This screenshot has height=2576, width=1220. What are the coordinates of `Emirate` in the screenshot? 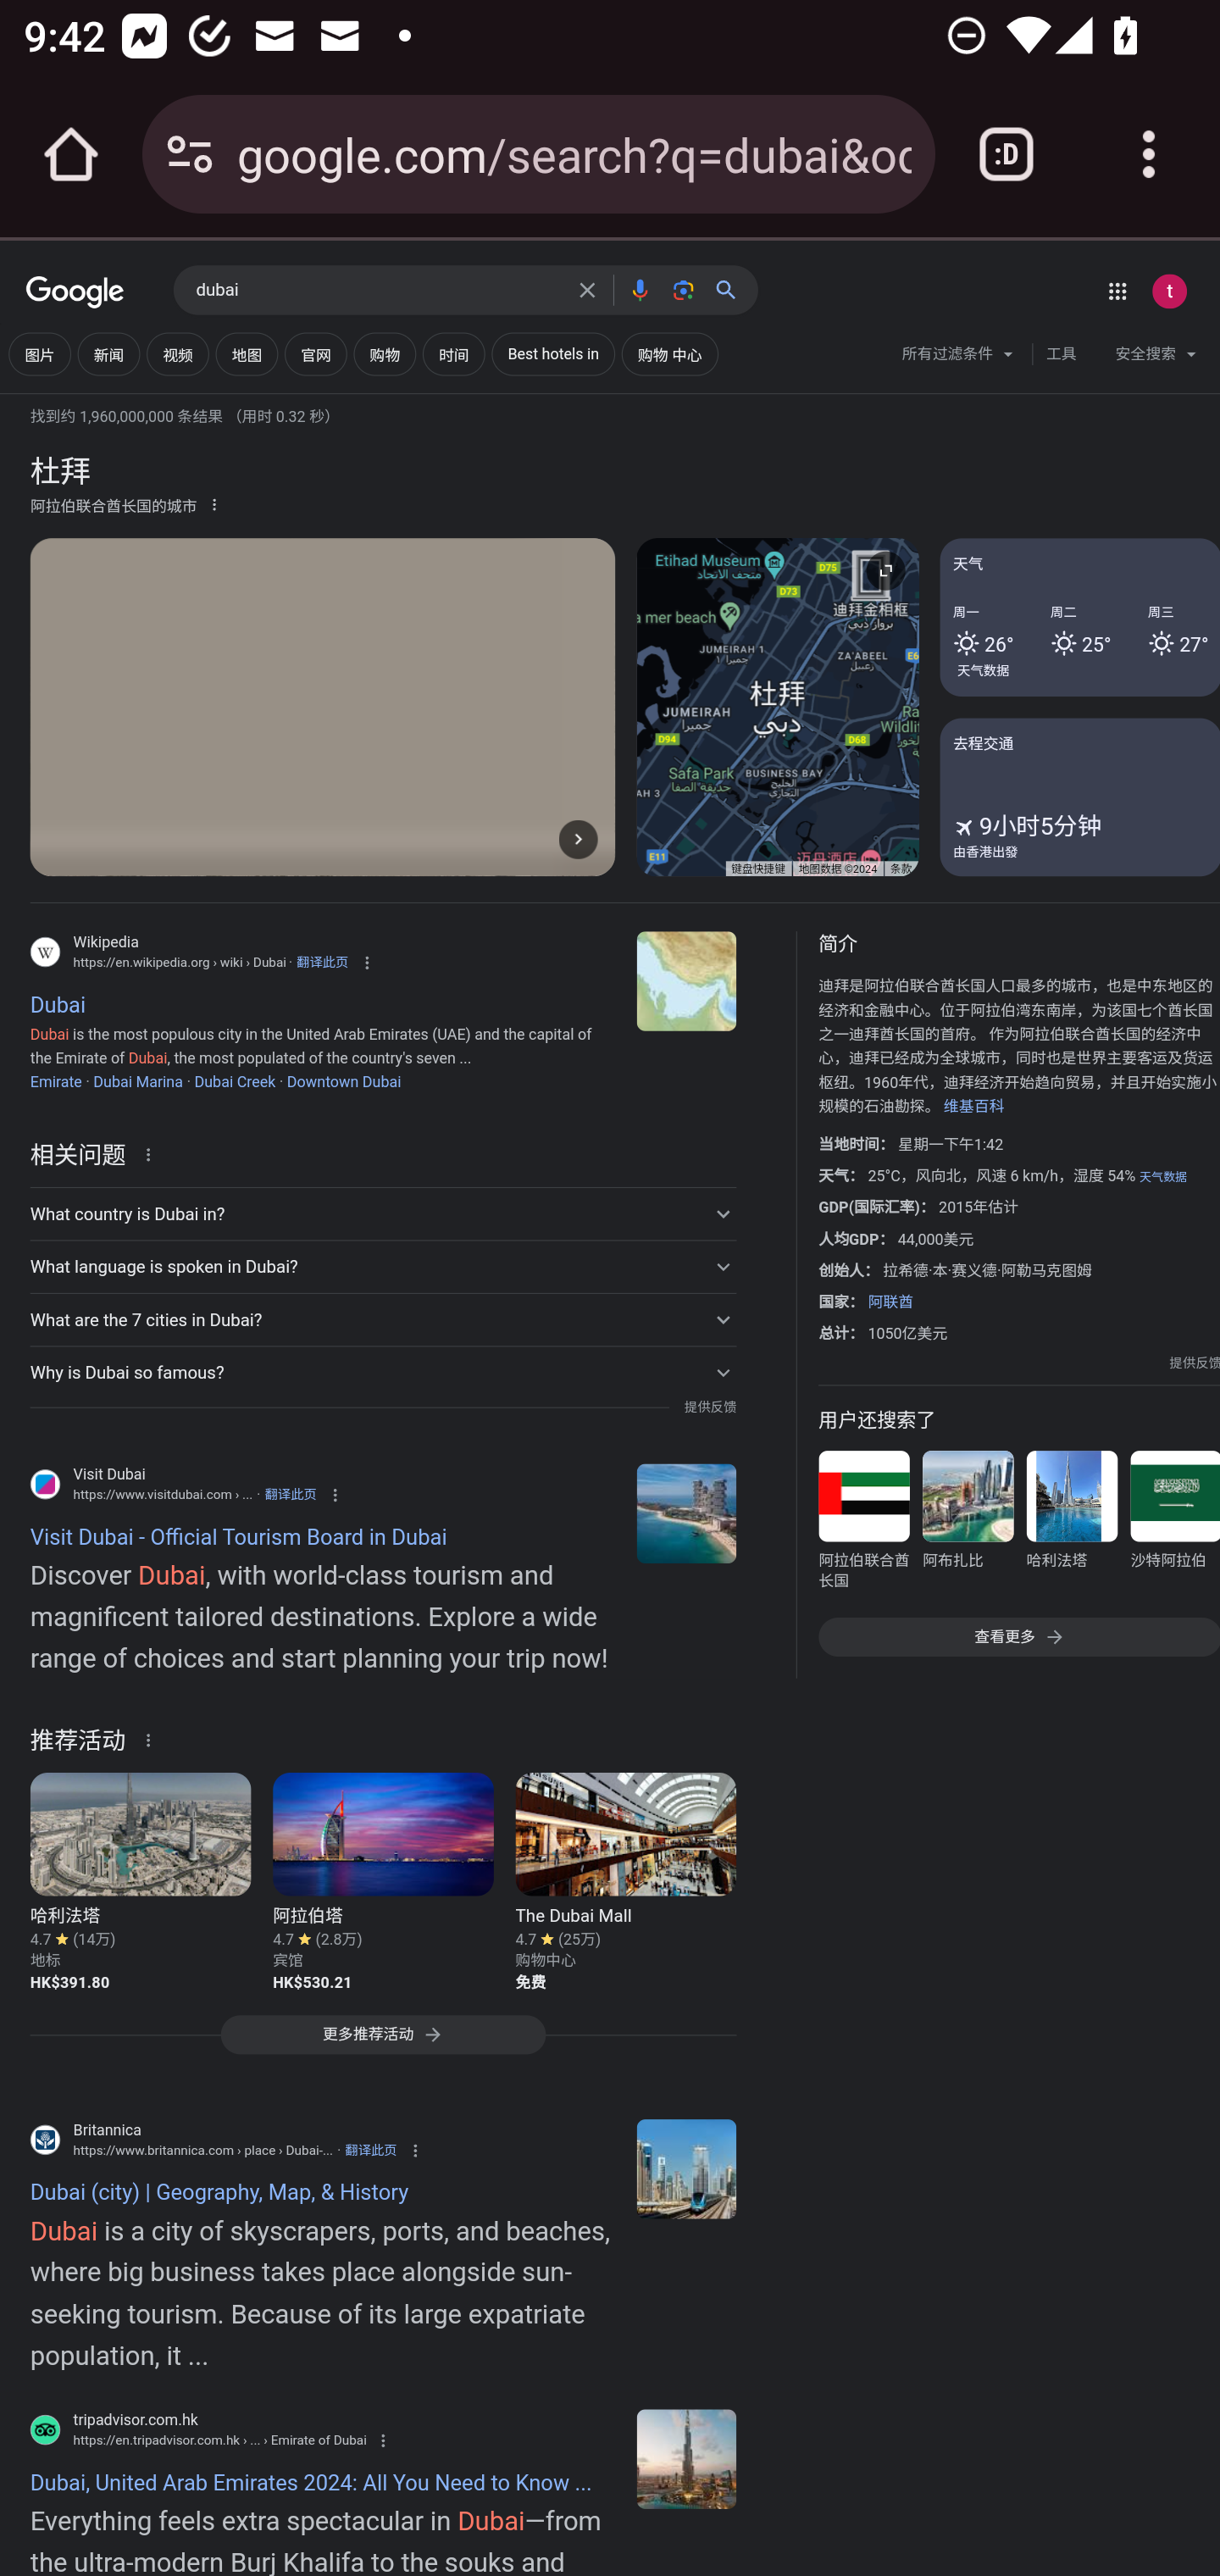 It's located at (55, 1081).